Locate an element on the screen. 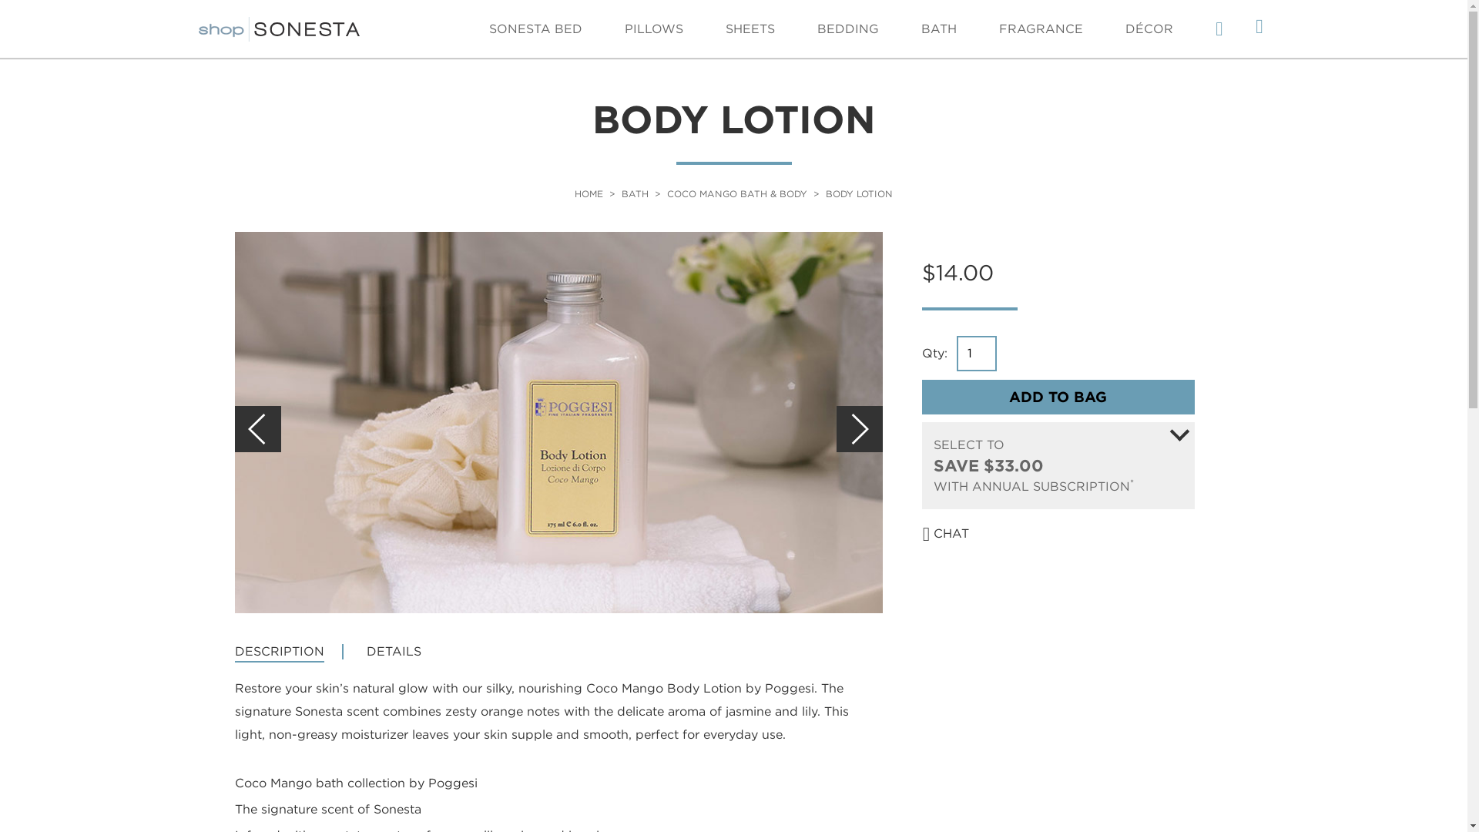 The height and width of the screenshot is (832, 1479). BATH is located at coordinates (635, 194).